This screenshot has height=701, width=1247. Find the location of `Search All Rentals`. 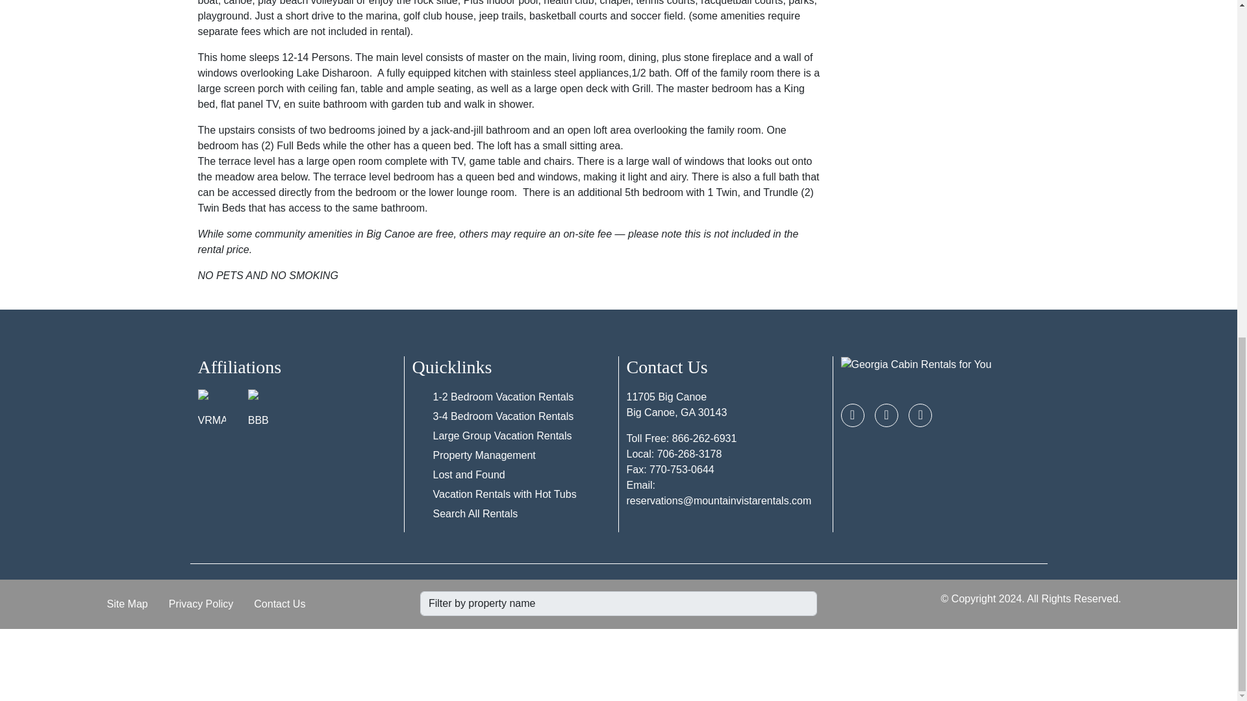

Search All Rentals is located at coordinates (475, 514).